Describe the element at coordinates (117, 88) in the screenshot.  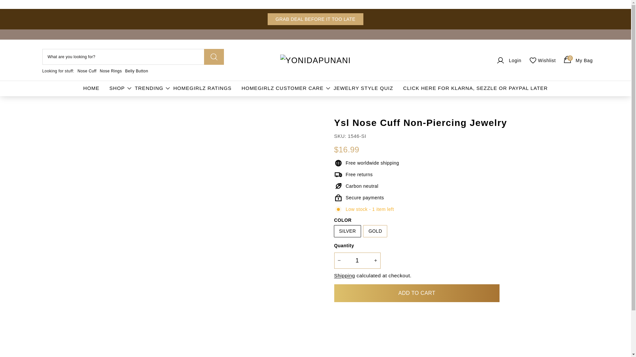
I see `Wishlist` at that location.